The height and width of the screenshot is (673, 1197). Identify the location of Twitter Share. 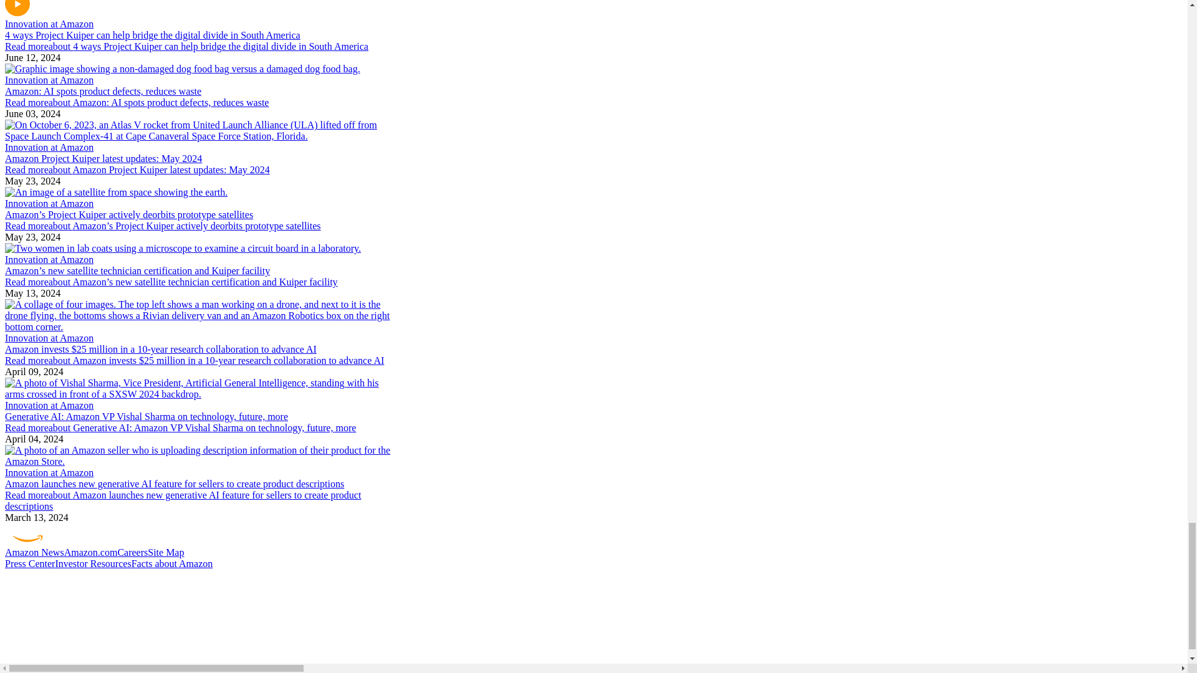
(594, 613).